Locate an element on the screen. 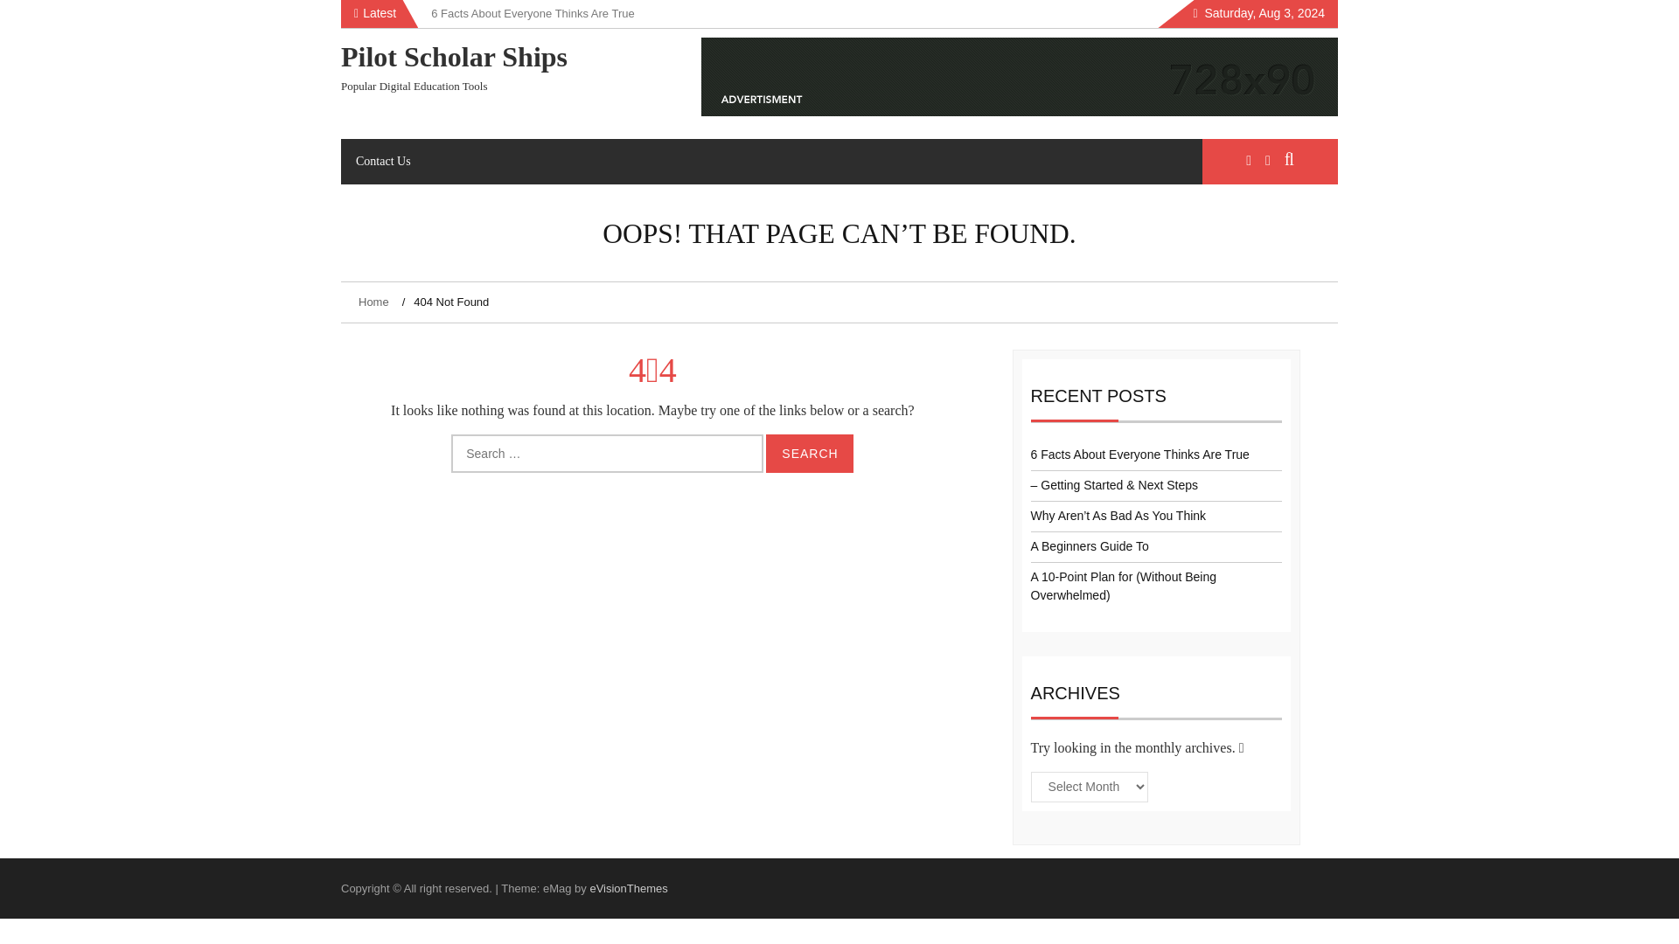 Image resolution: width=1679 pixels, height=944 pixels. 6 Facts About Everyone Thinks Are True is located at coordinates (1139, 455).